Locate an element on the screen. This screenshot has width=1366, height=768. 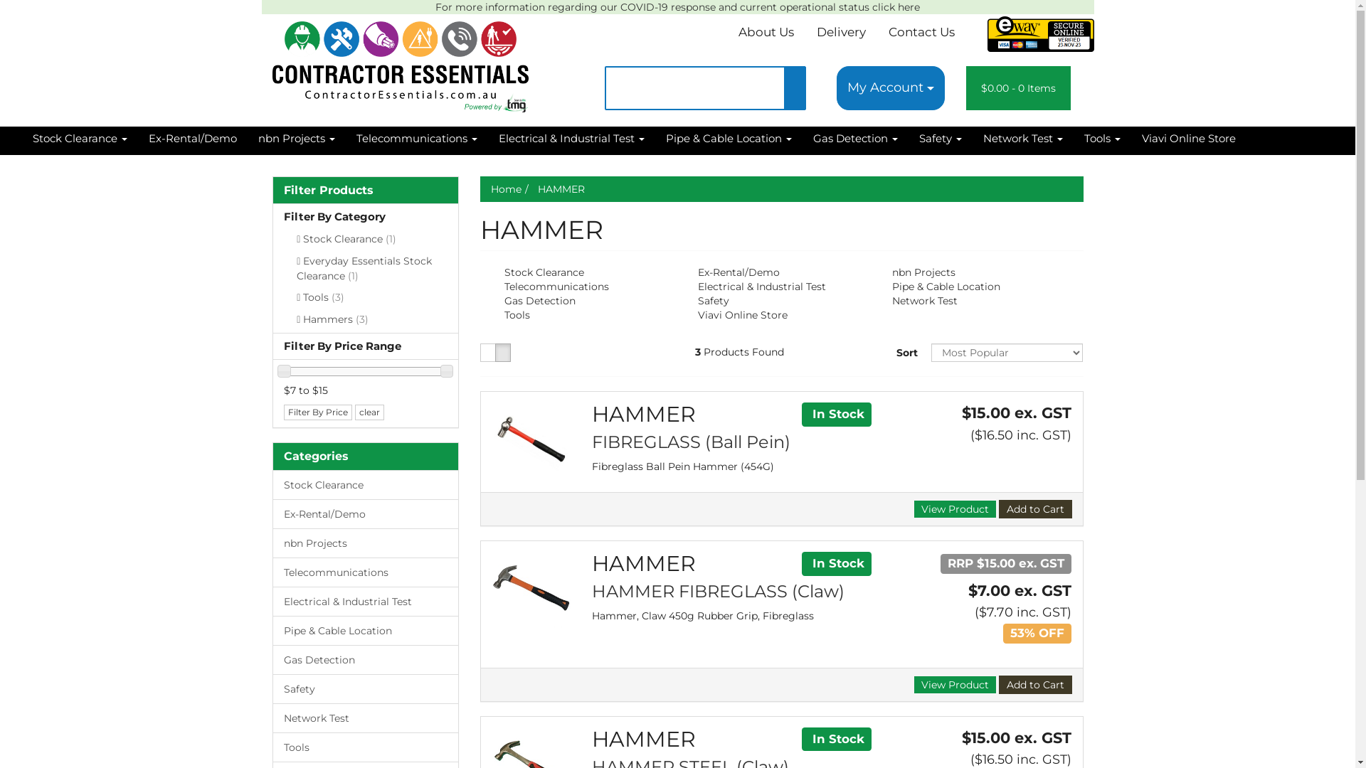
About Us is located at coordinates (766, 32).